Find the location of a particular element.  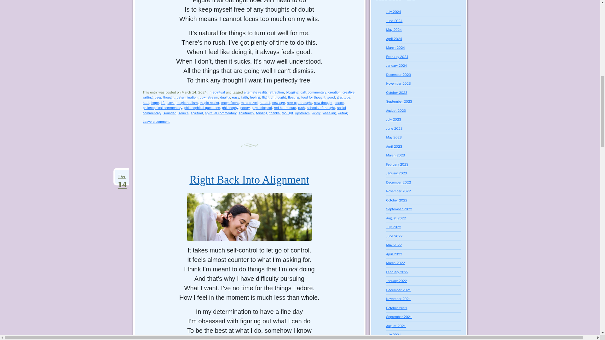

alternate reality is located at coordinates (255, 92).